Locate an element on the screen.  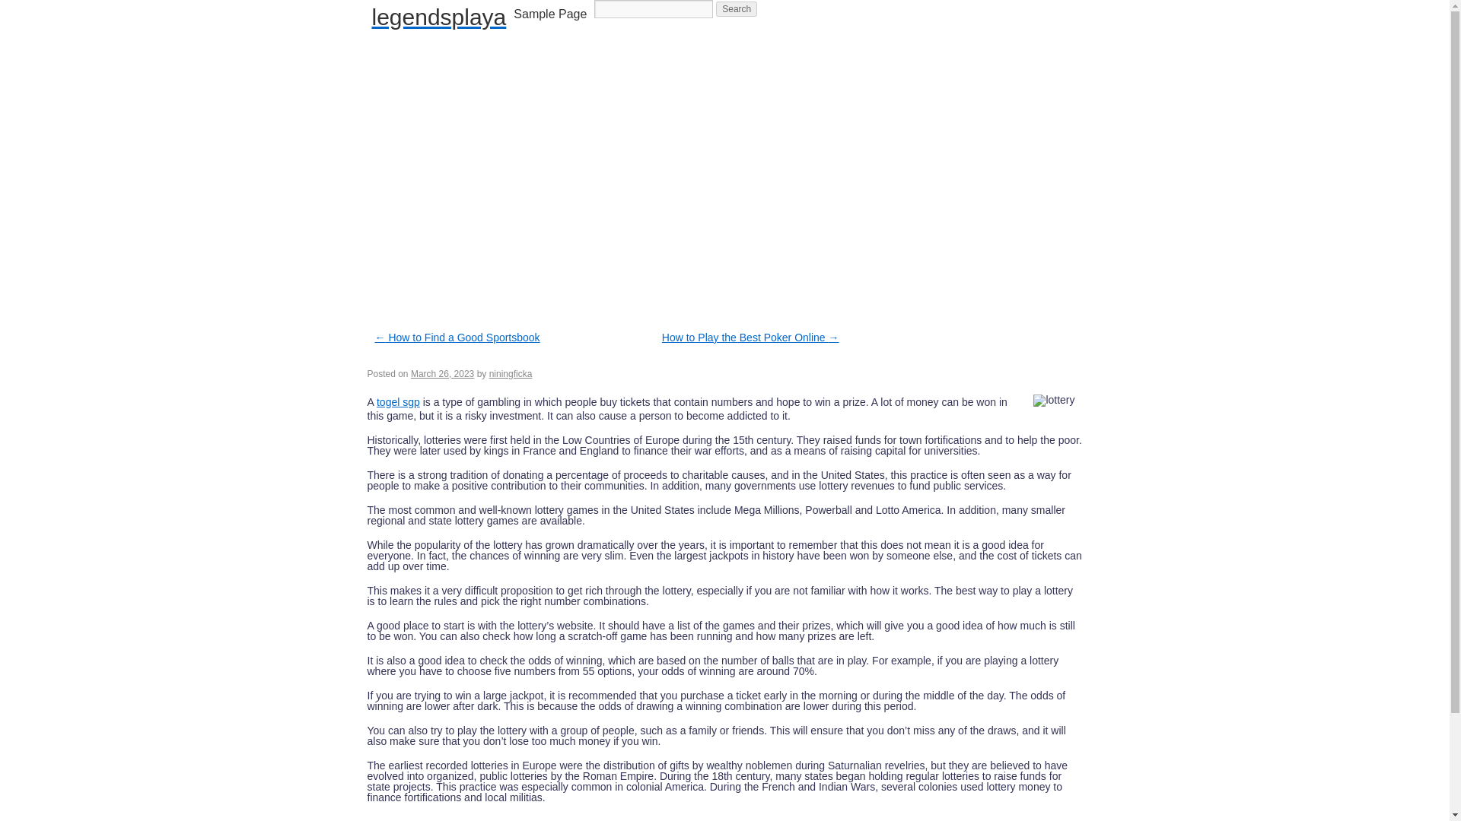
legendsplaya is located at coordinates (438, 17).